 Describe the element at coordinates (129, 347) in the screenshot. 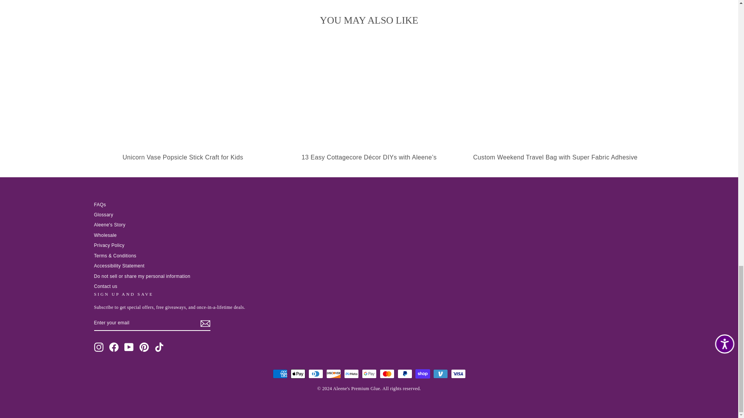

I see `Aleene's on YouTube` at that location.